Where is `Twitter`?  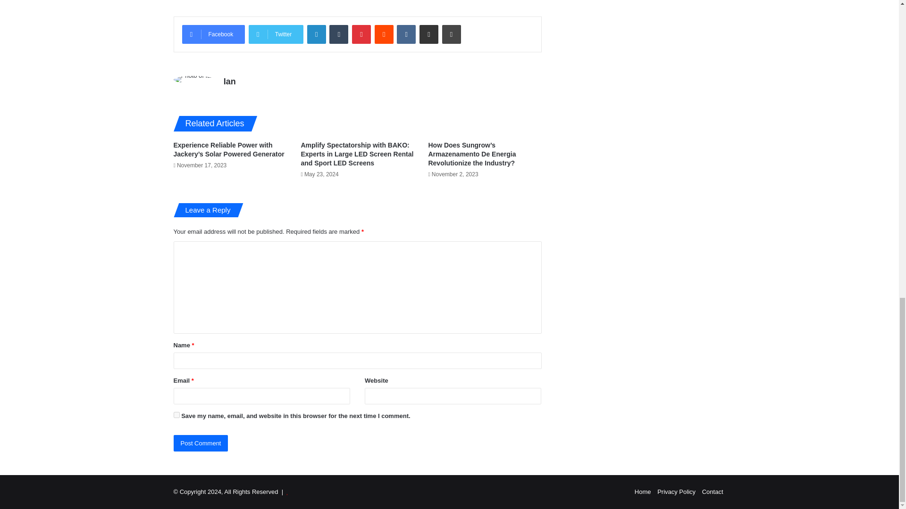
Twitter is located at coordinates (276, 34).